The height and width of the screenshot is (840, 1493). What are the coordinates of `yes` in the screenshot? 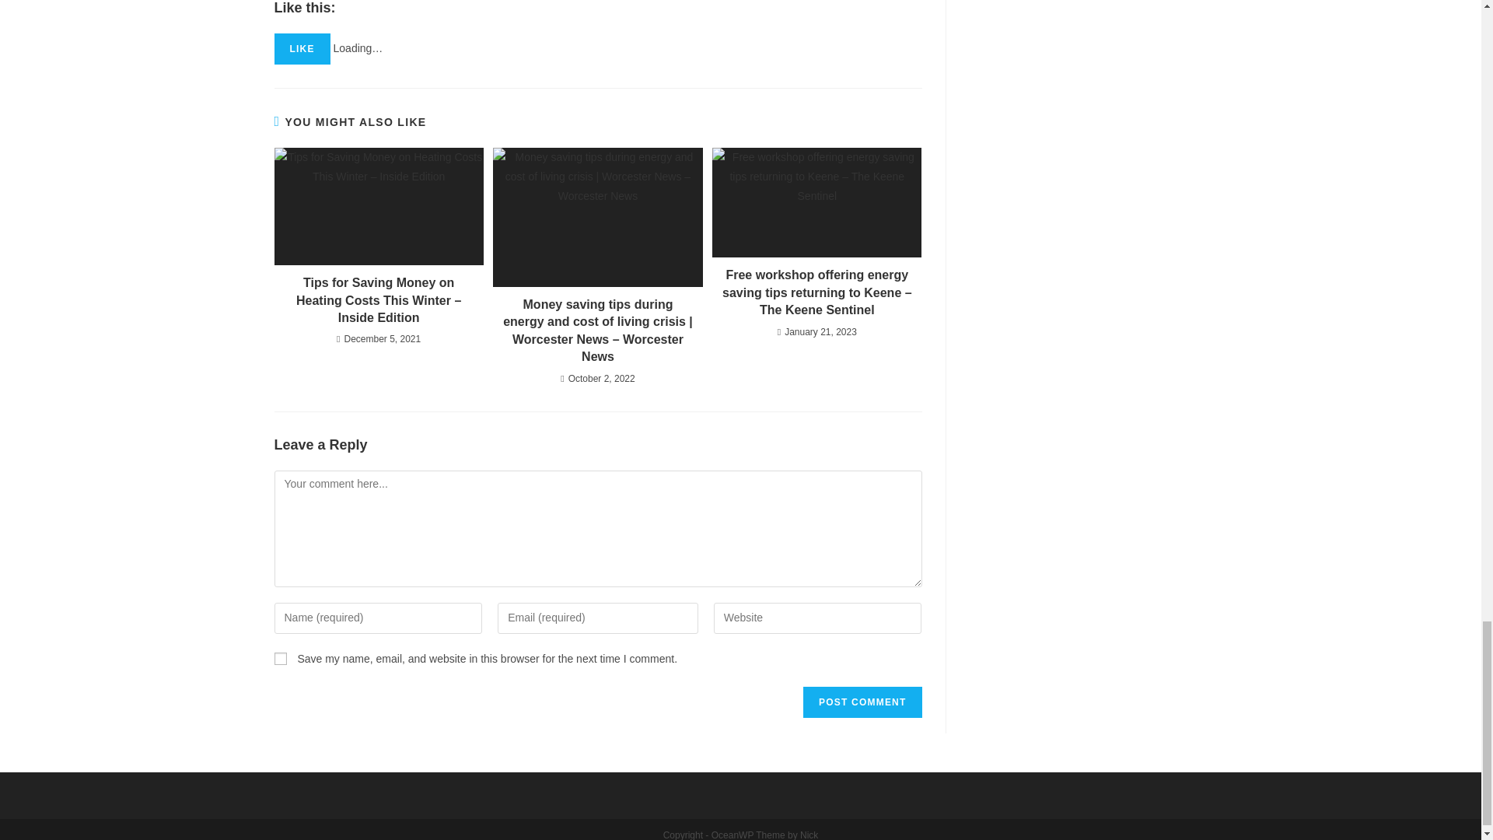 It's located at (280, 659).